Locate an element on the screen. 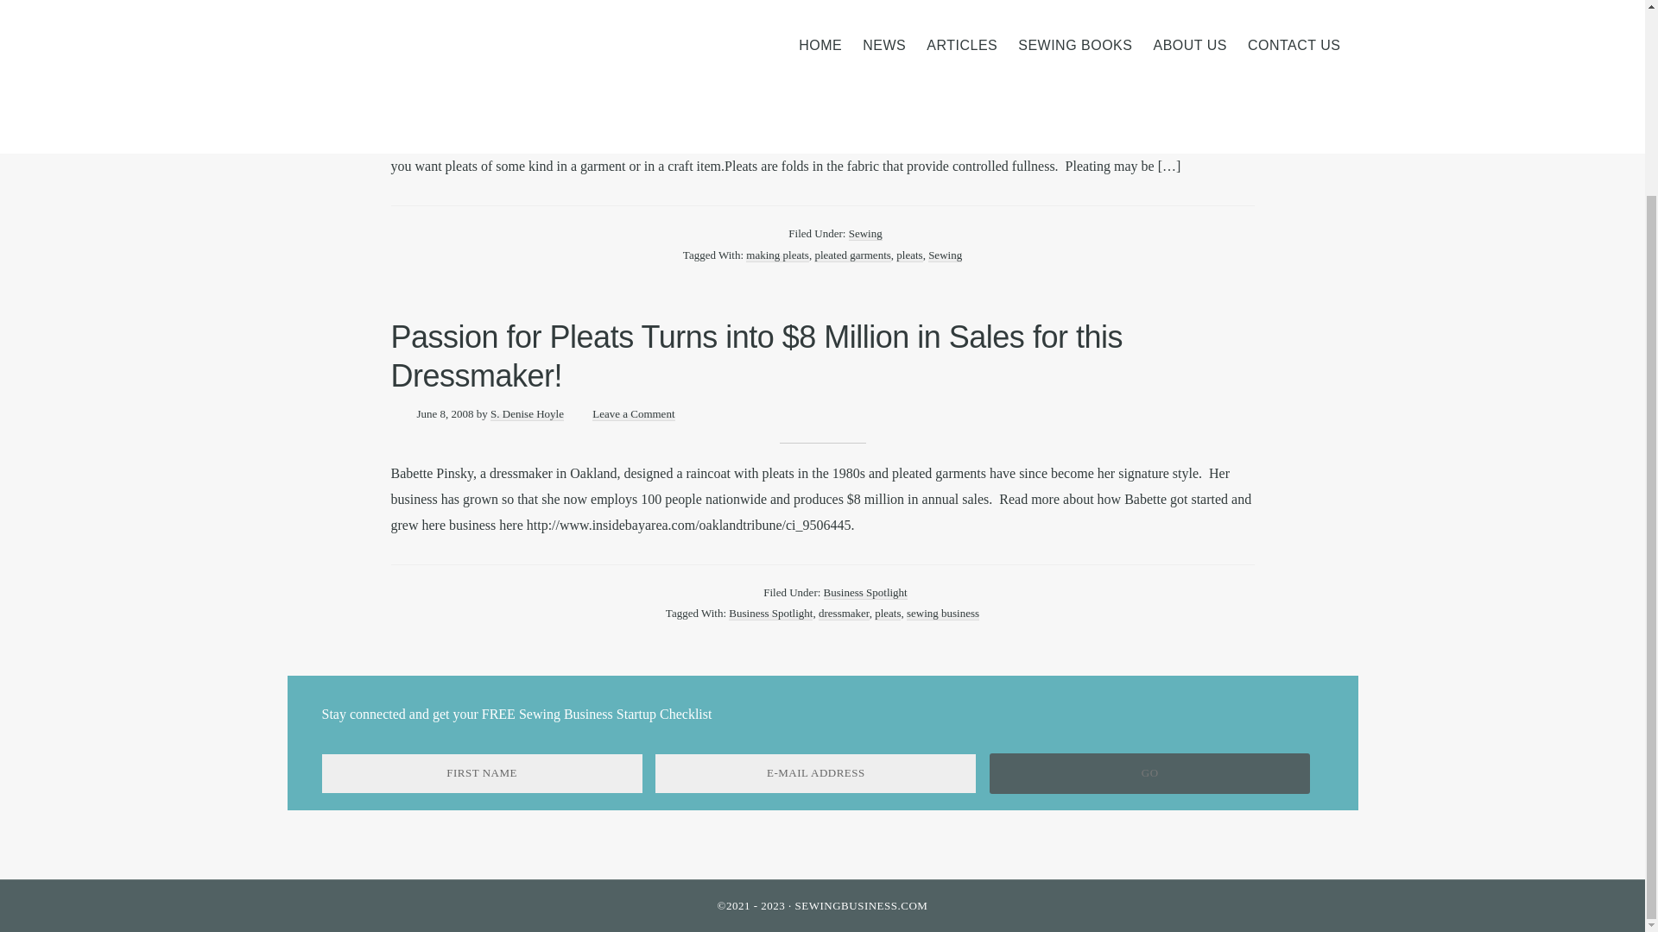  How To Make Pleats is located at coordinates (527, 43).